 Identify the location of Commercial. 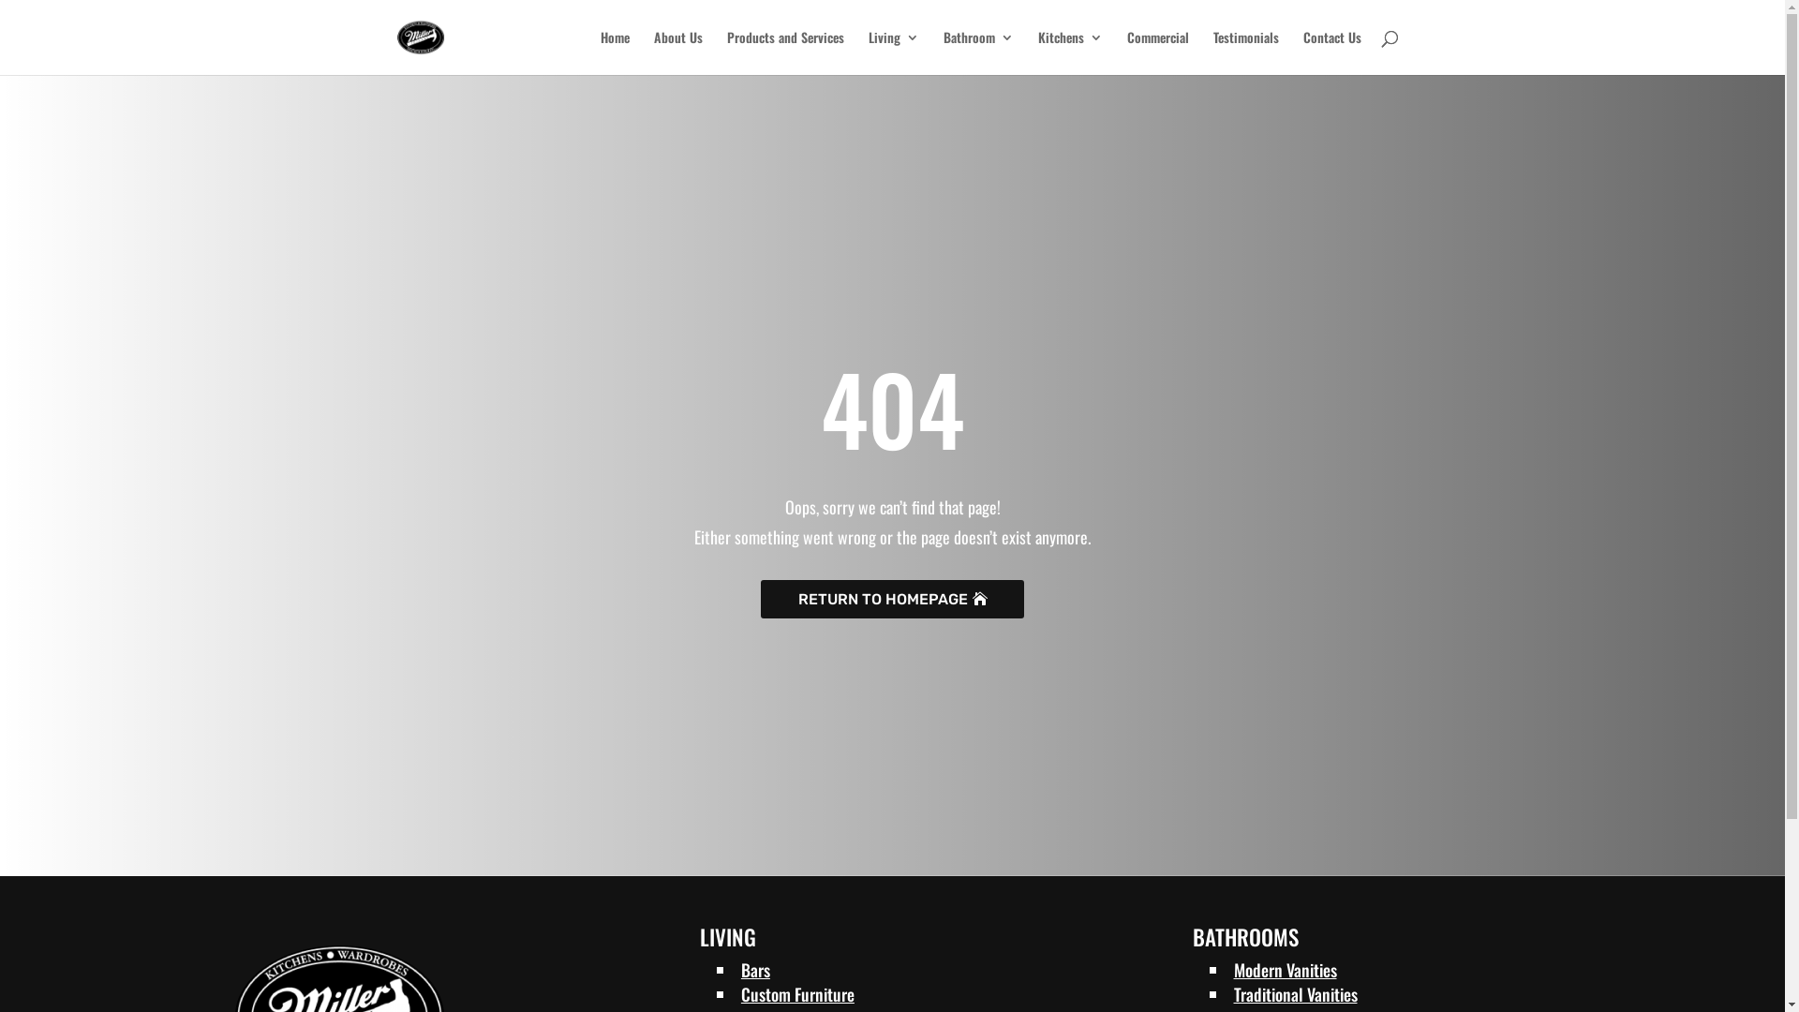
(1157, 52).